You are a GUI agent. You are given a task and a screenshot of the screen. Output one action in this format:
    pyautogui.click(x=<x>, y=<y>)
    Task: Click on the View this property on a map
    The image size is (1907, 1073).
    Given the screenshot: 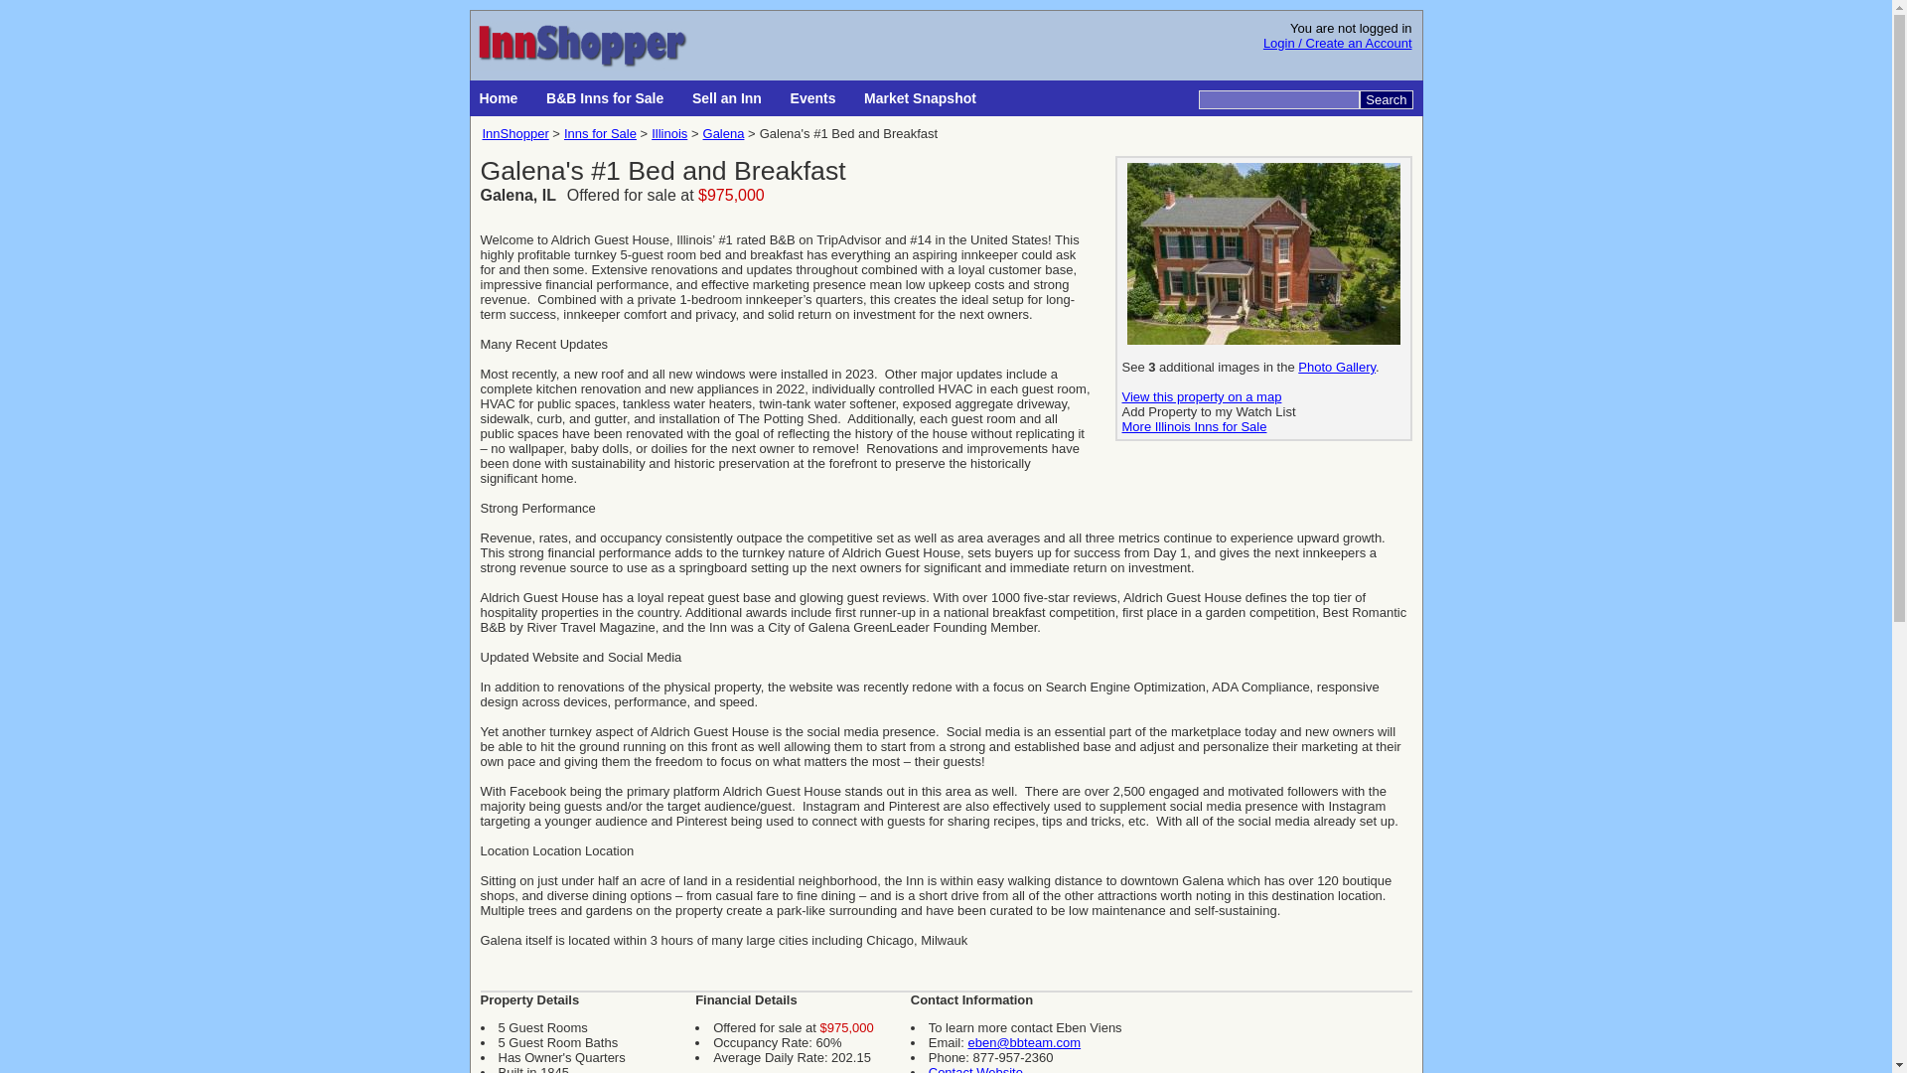 What is the action you would take?
    pyautogui.click(x=1202, y=397)
    